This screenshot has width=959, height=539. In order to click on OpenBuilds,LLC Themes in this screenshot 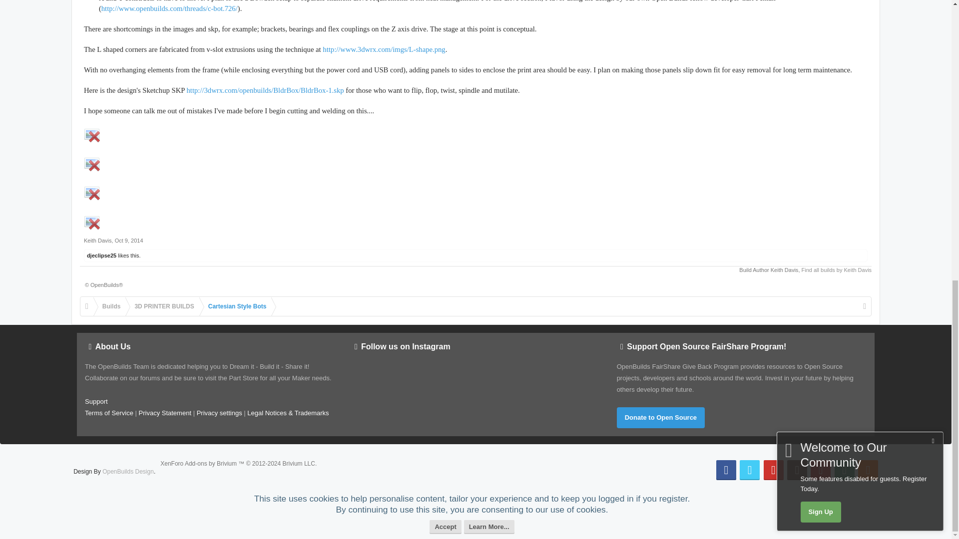, I will do `click(128, 471)`.